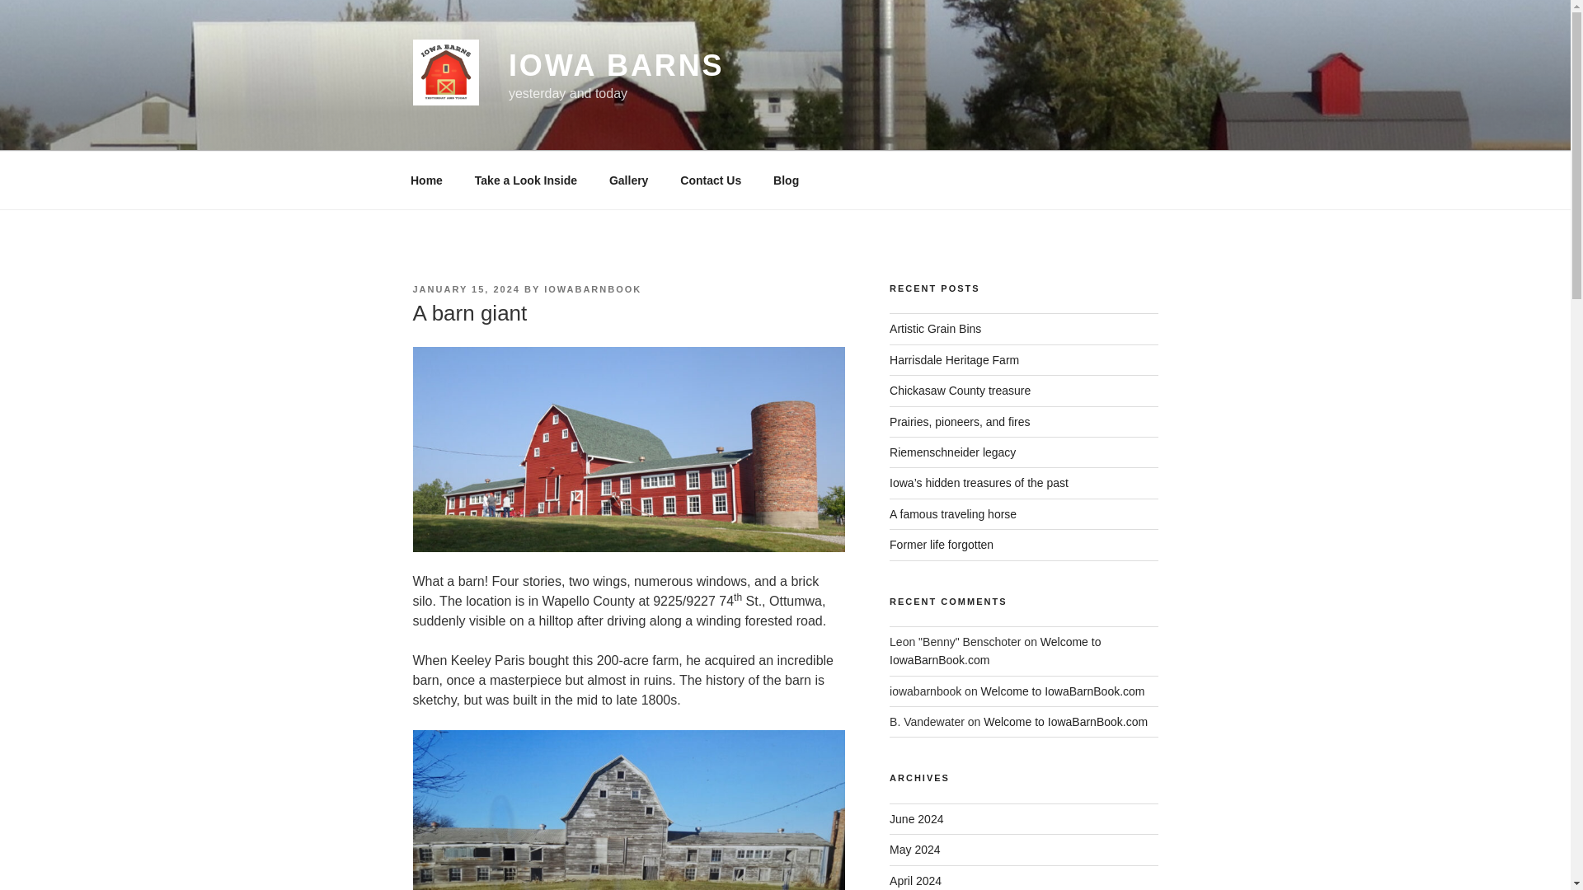 The image size is (1583, 890). Describe the element at coordinates (592, 288) in the screenshot. I see `IOWABARNBOOK` at that location.